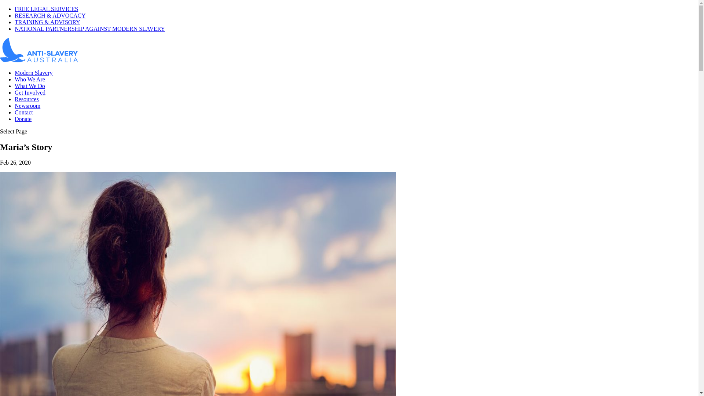 The width and height of the screenshot is (704, 396). I want to click on Resources, so click(27, 99).